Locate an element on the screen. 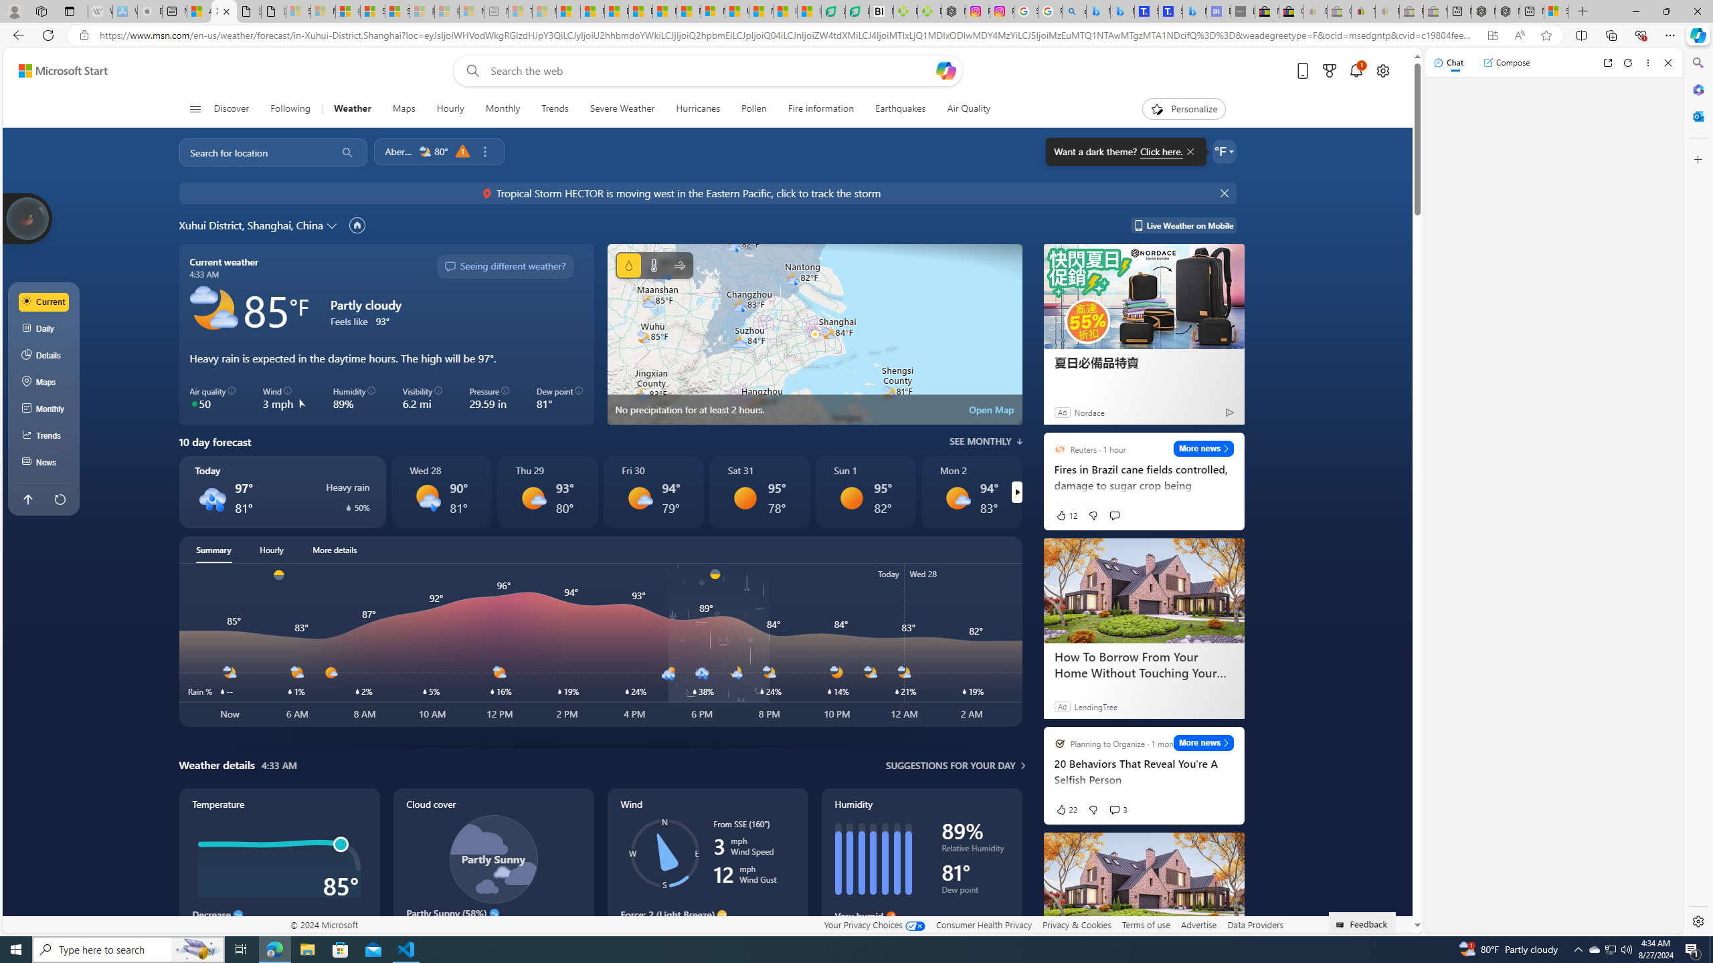  alabama high school quarterback dies - Search is located at coordinates (1075, 11).